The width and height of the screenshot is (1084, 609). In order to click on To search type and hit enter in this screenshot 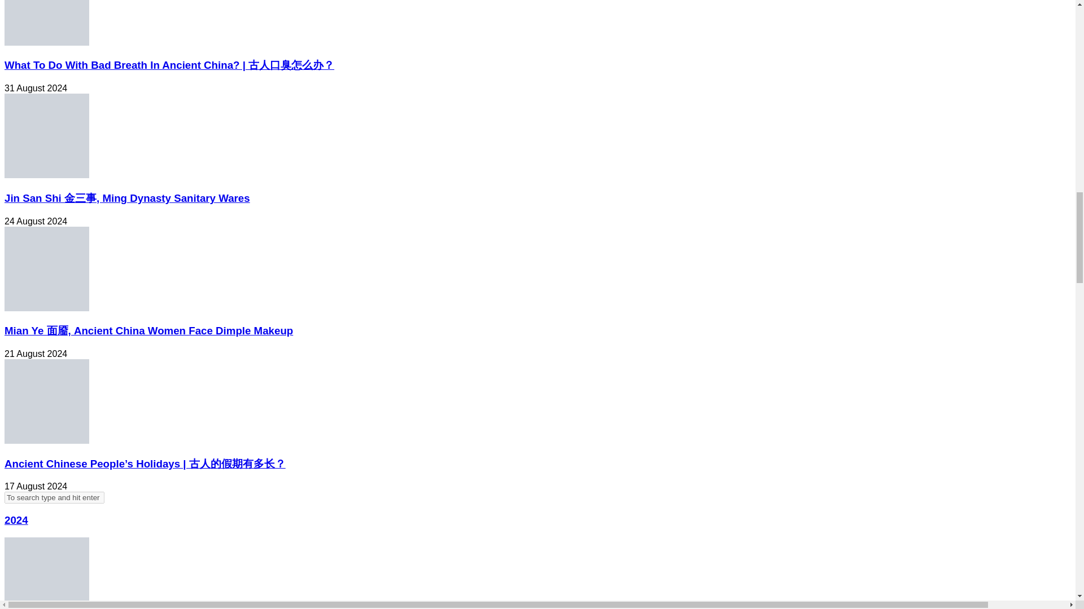, I will do `click(54, 497)`.